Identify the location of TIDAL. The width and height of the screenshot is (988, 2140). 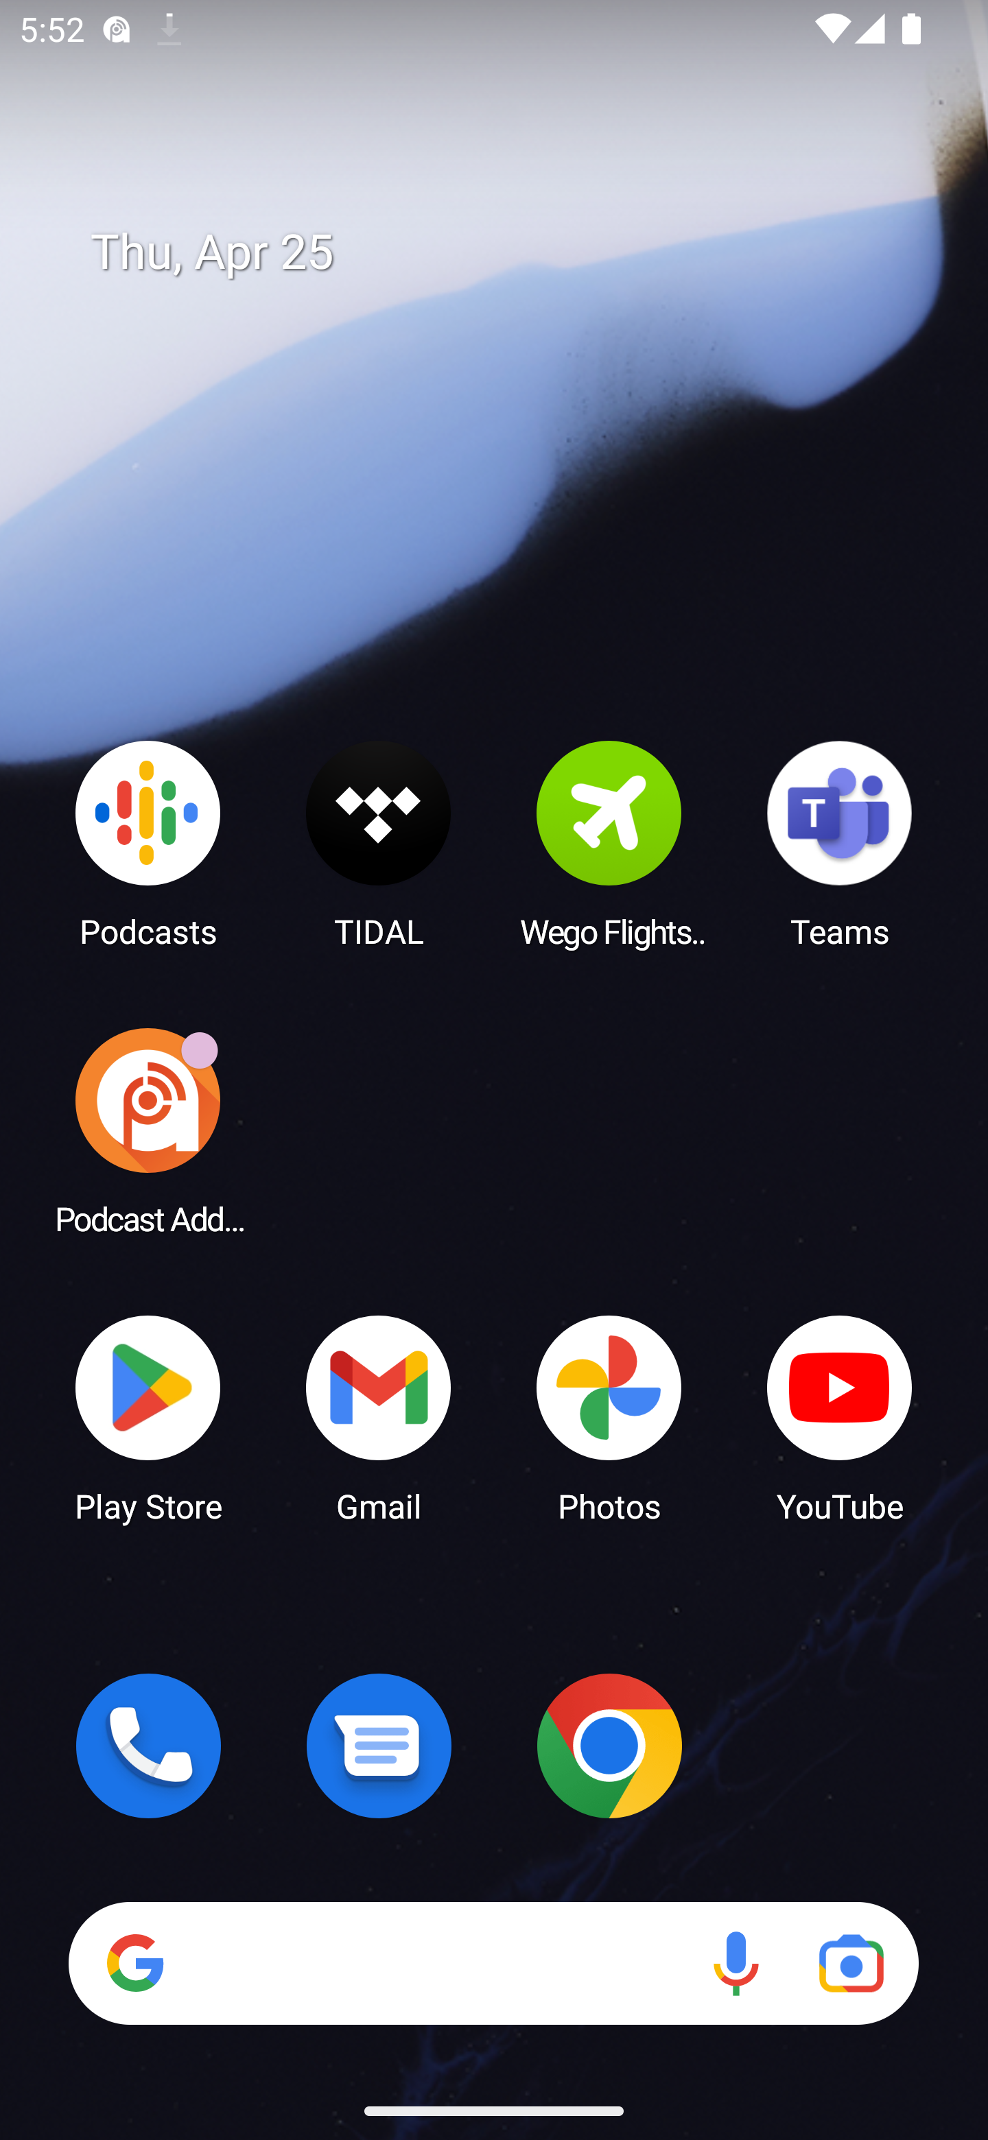
(379, 843).